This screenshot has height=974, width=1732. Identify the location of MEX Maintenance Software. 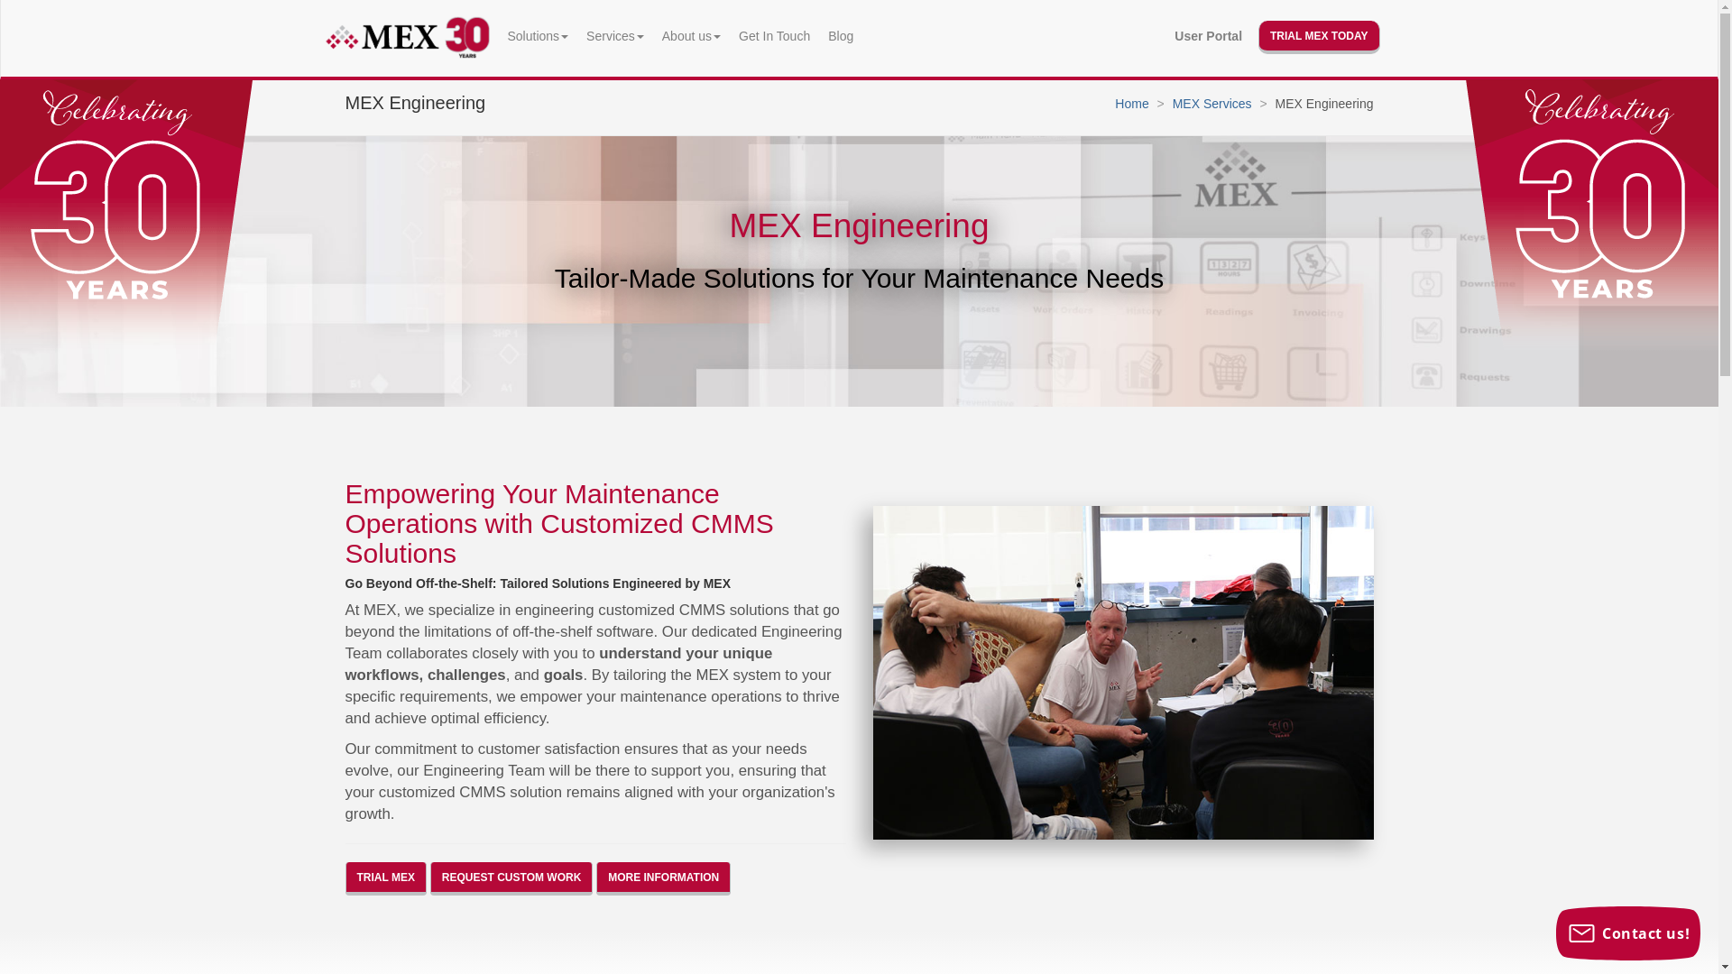
(408, 38).